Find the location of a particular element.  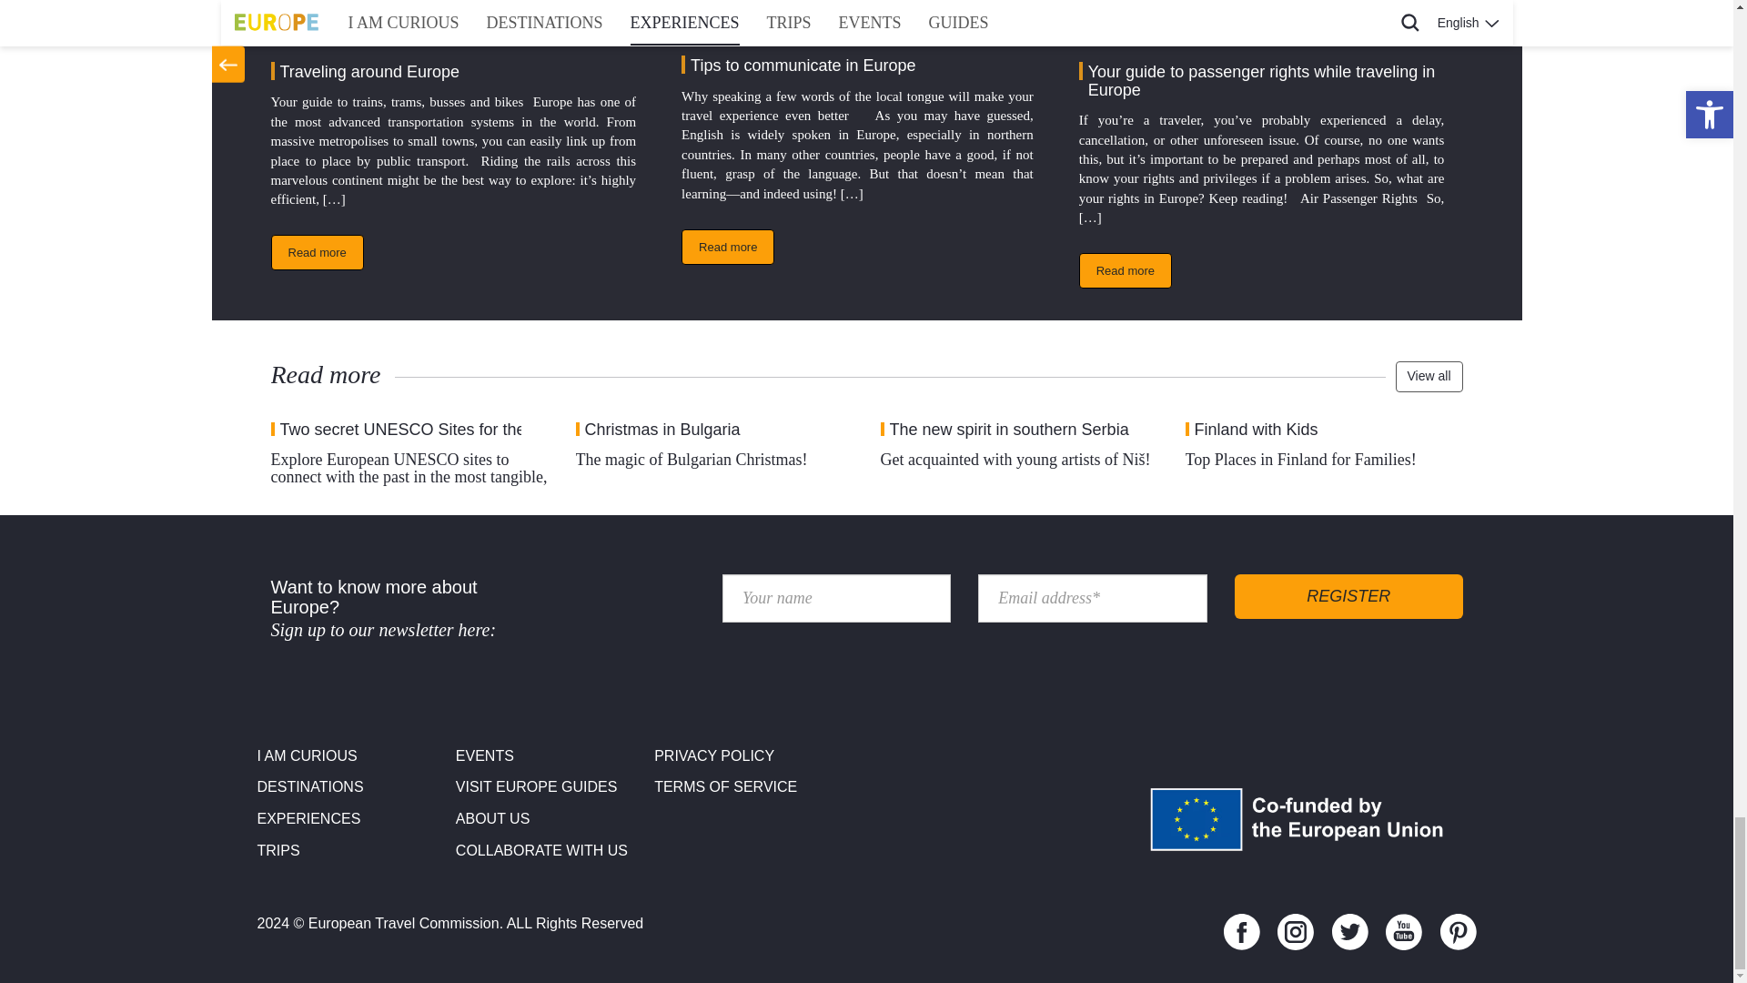

VISIT EUROPE GUIDES is located at coordinates (548, 787).